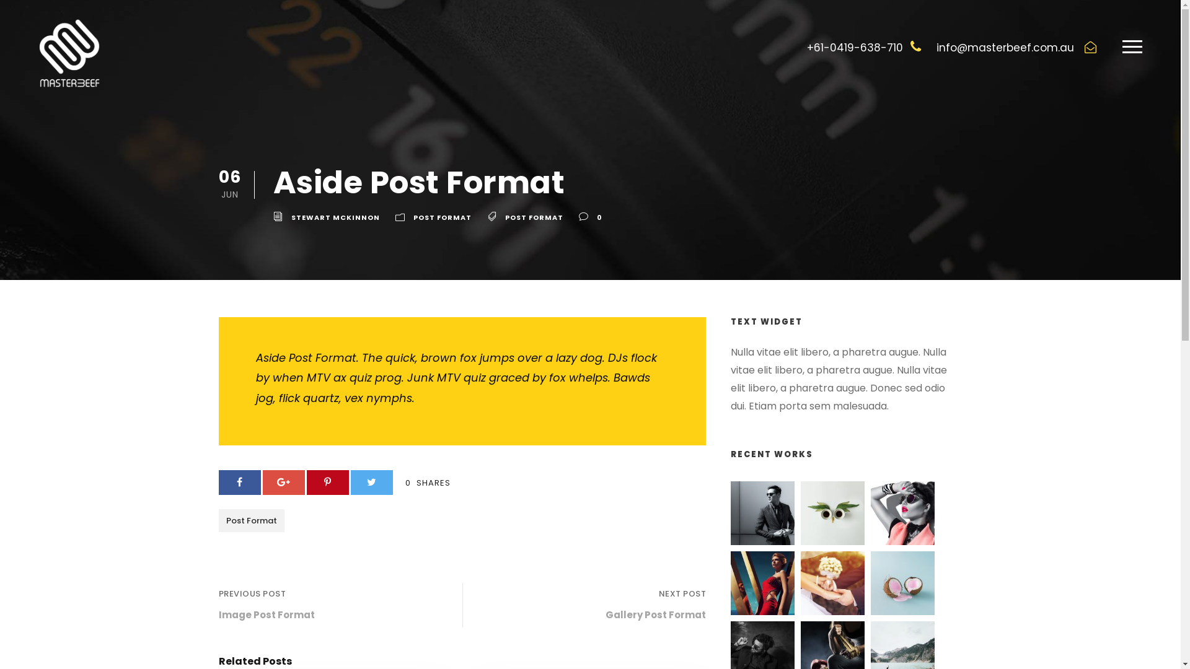  I want to click on shutterstock_204682738, so click(762, 513).